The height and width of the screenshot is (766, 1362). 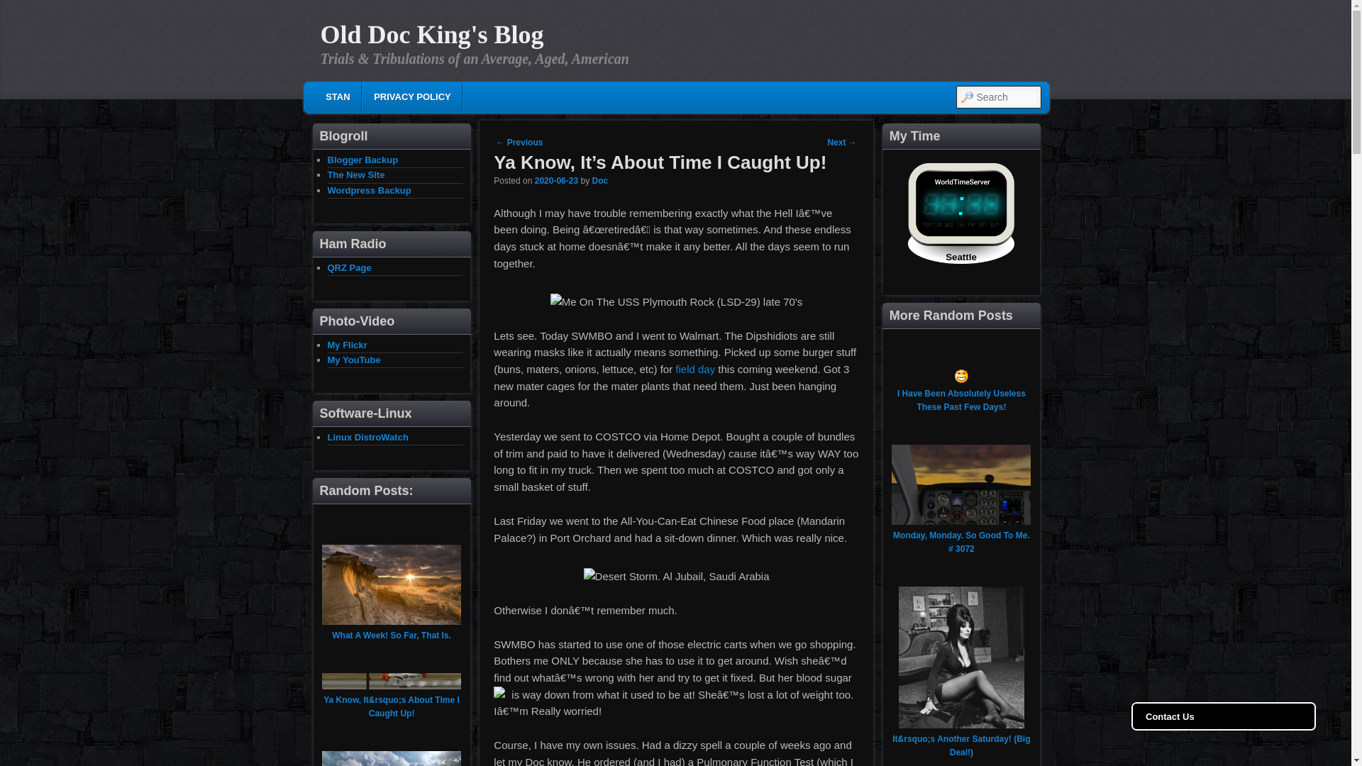 What do you see at coordinates (369, 190) in the screenshot?
I see `Wordpress Backup` at bounding box center [369, 190].